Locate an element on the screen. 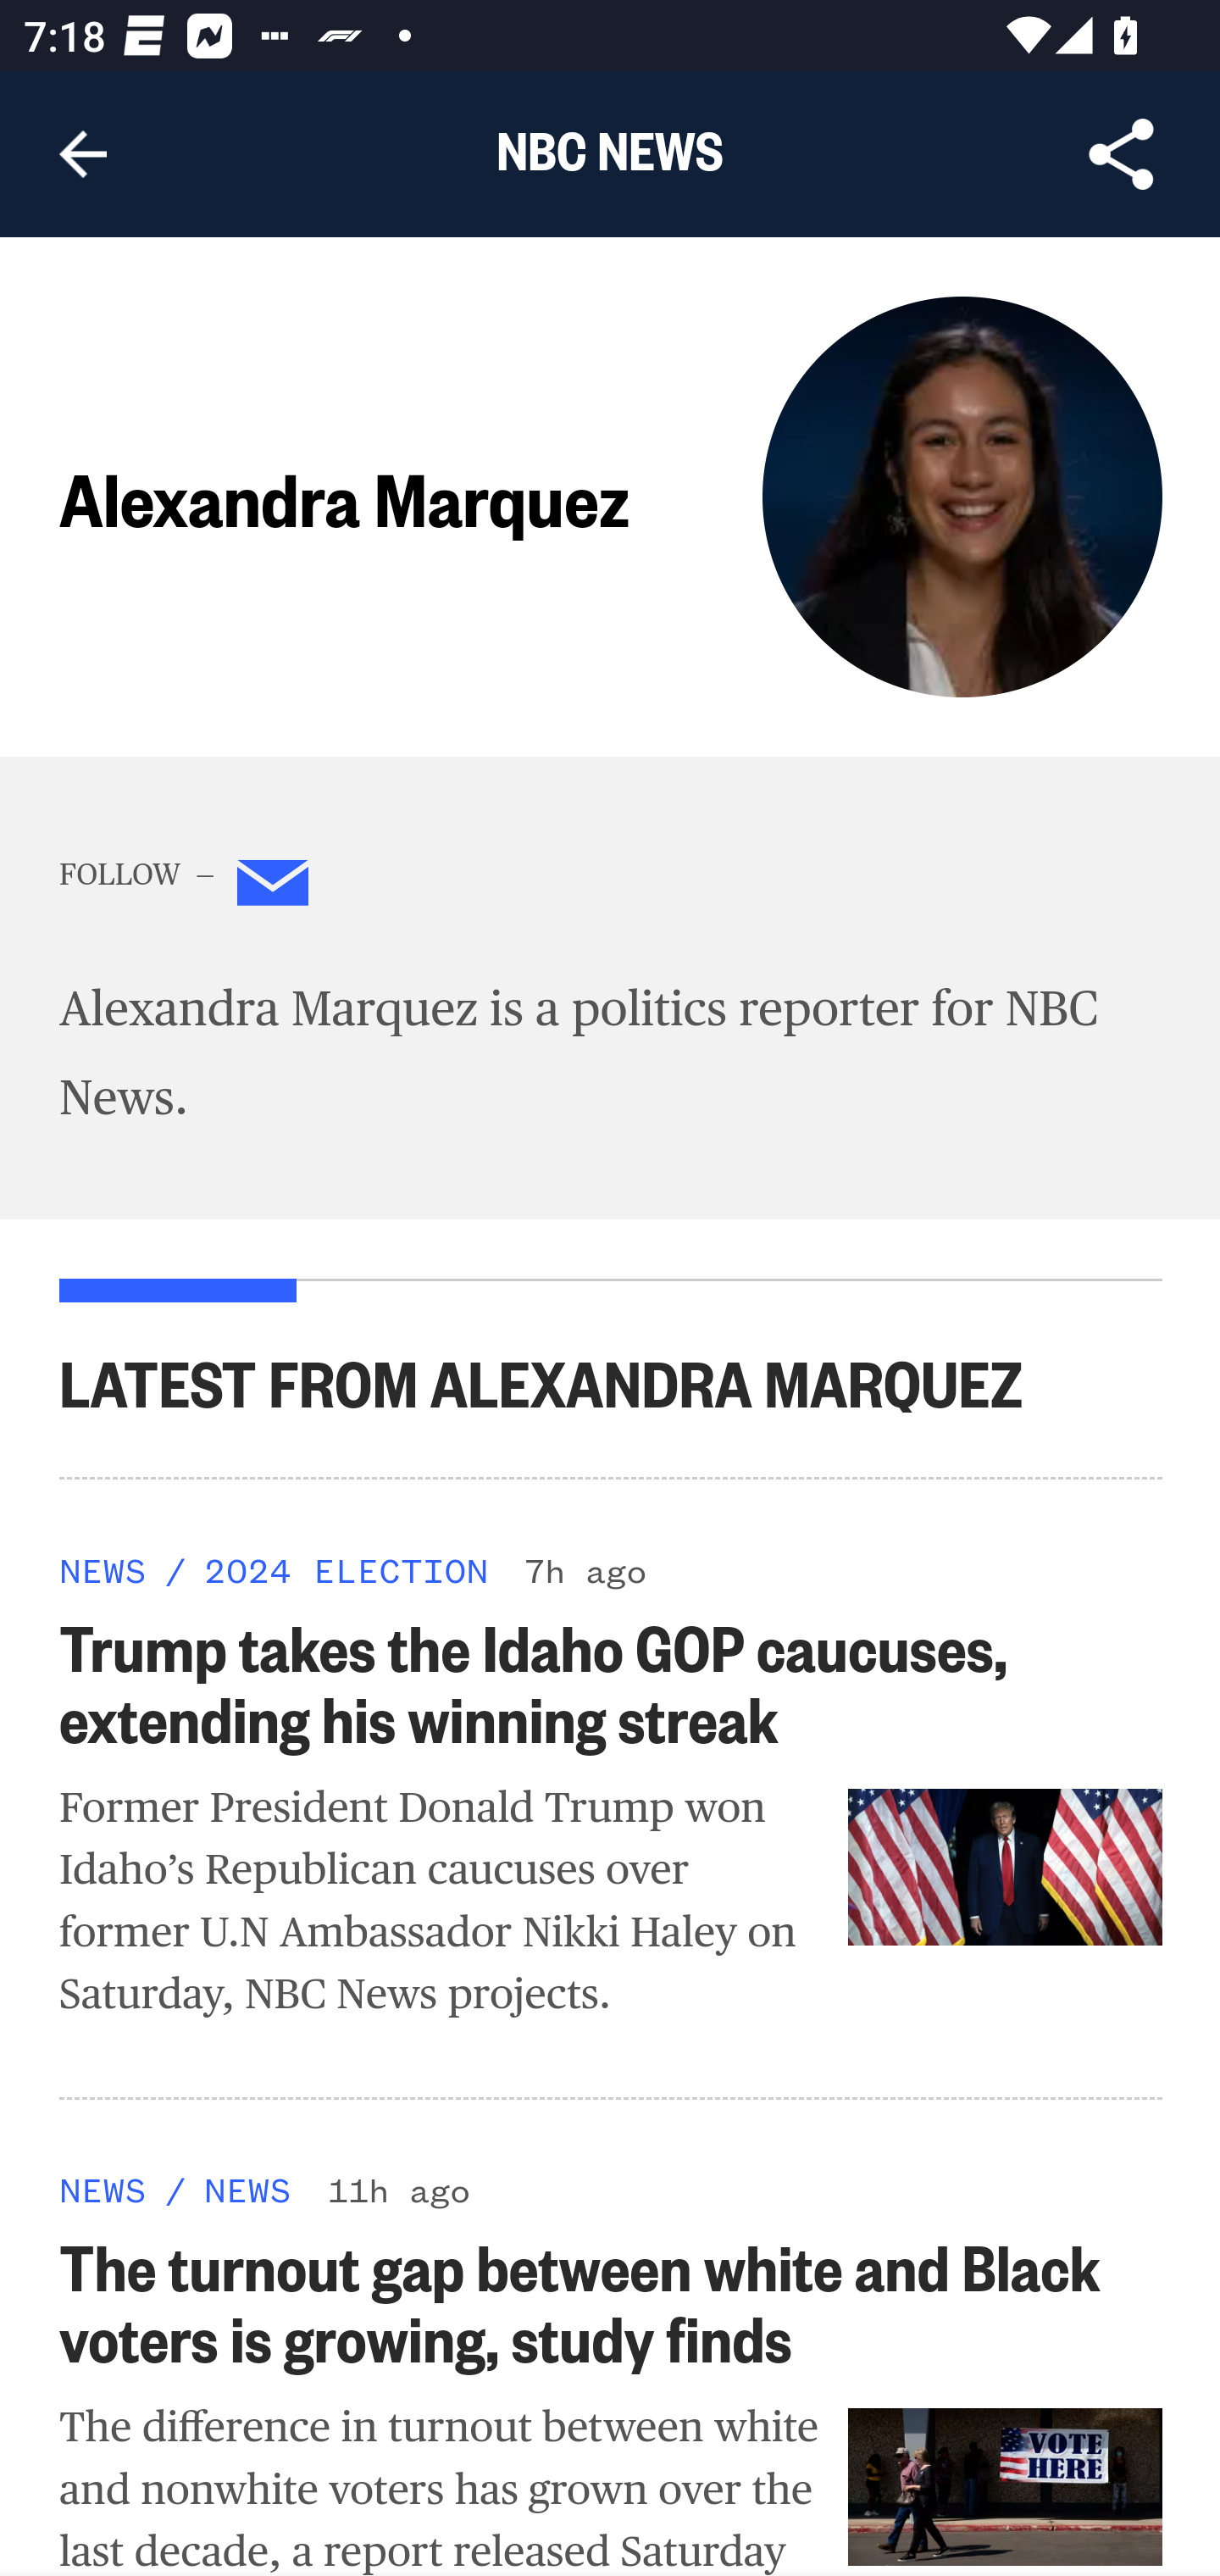 This screenshot has height=2576, width=1220.  is located at coordinates (274, 888).